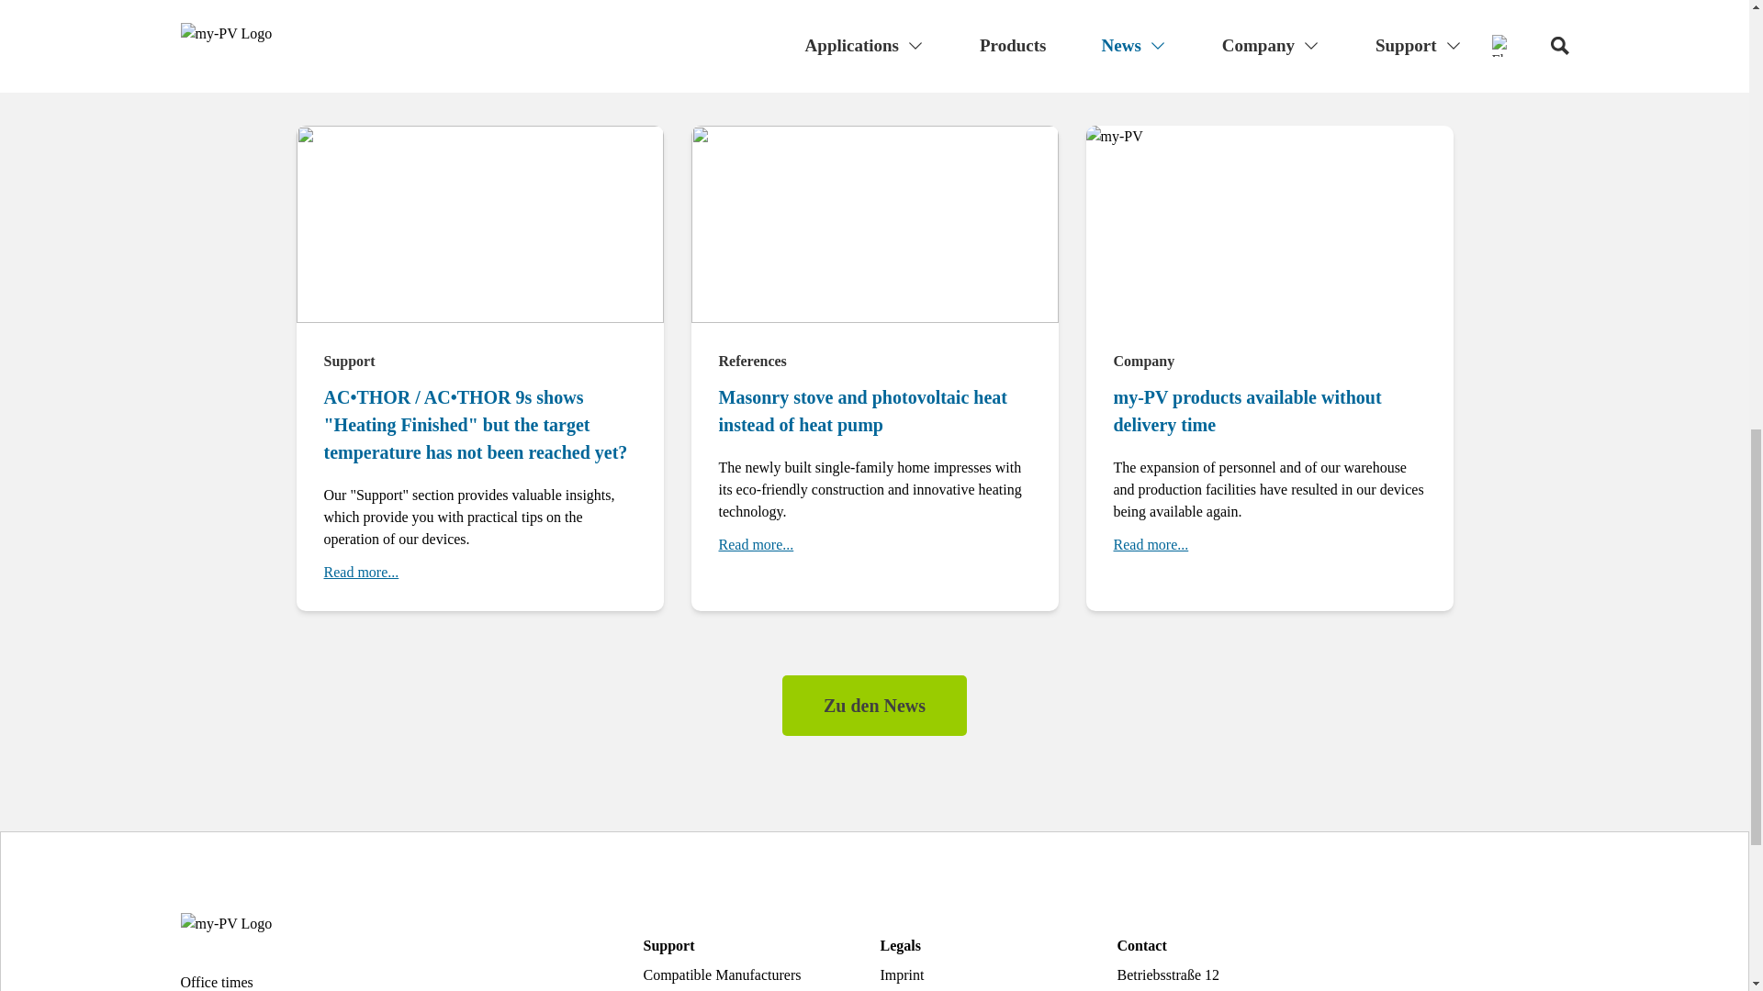 The width and height of the screenshot is (1763, 991). Describe the element at coordinates (755, 545) in the screenshot. I see `Read more...` at that location.